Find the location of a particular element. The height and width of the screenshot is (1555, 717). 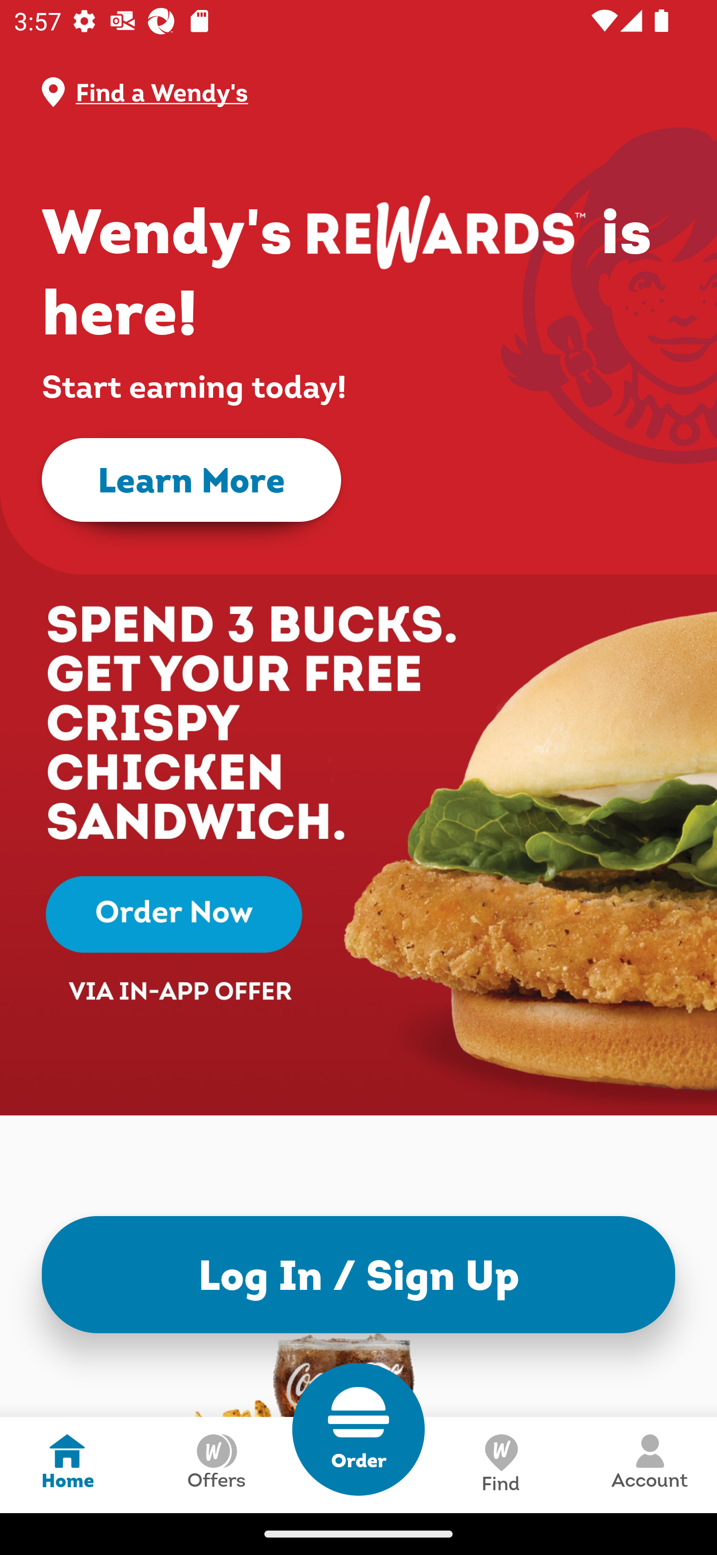

Campaign image is located at coordinates (358, 800).